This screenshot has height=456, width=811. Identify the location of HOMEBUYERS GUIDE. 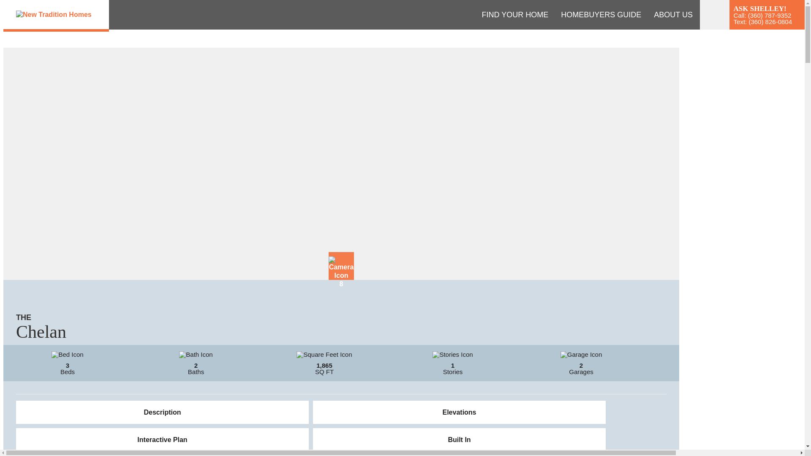
(601, 15).